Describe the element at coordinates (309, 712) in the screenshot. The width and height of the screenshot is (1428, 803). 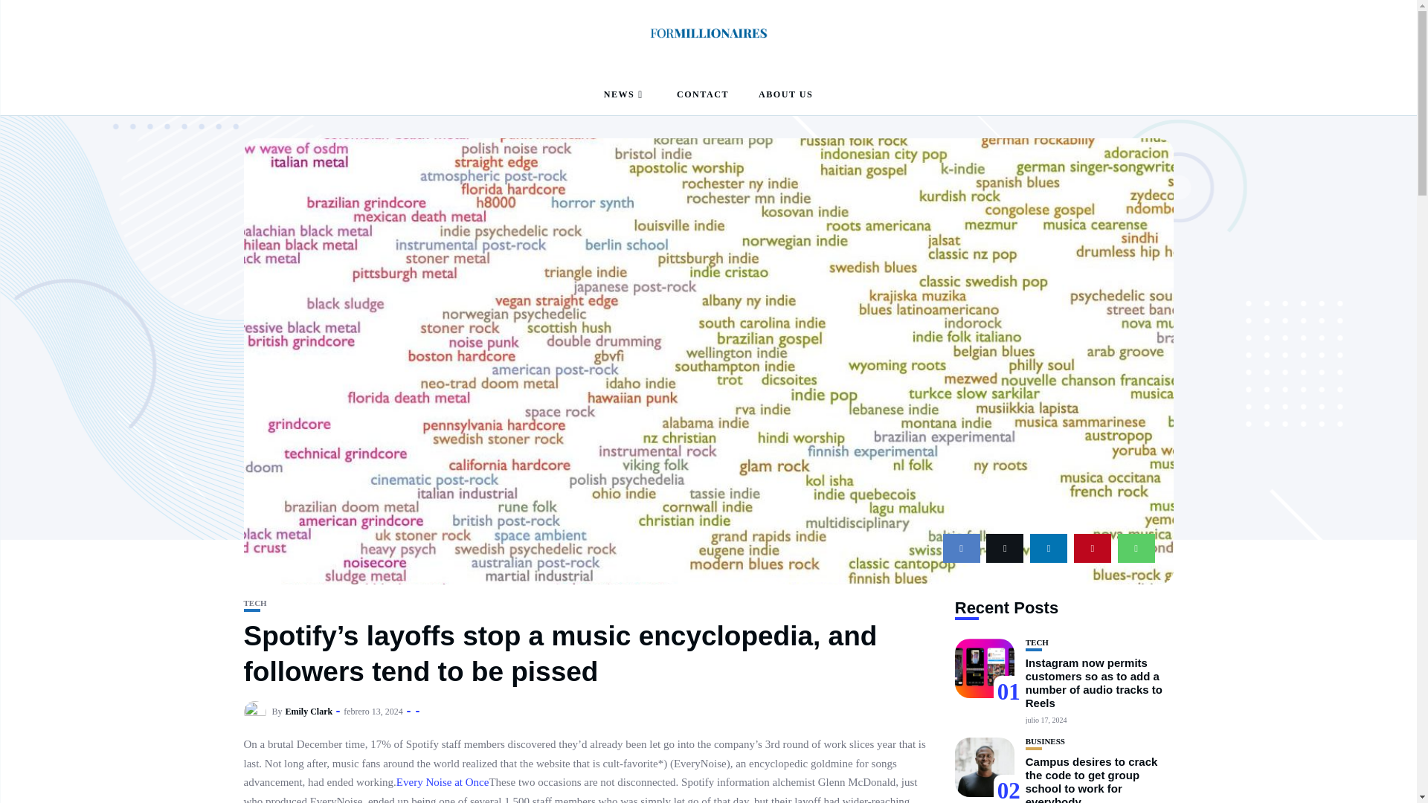
I see `Emily Clark` at that location.